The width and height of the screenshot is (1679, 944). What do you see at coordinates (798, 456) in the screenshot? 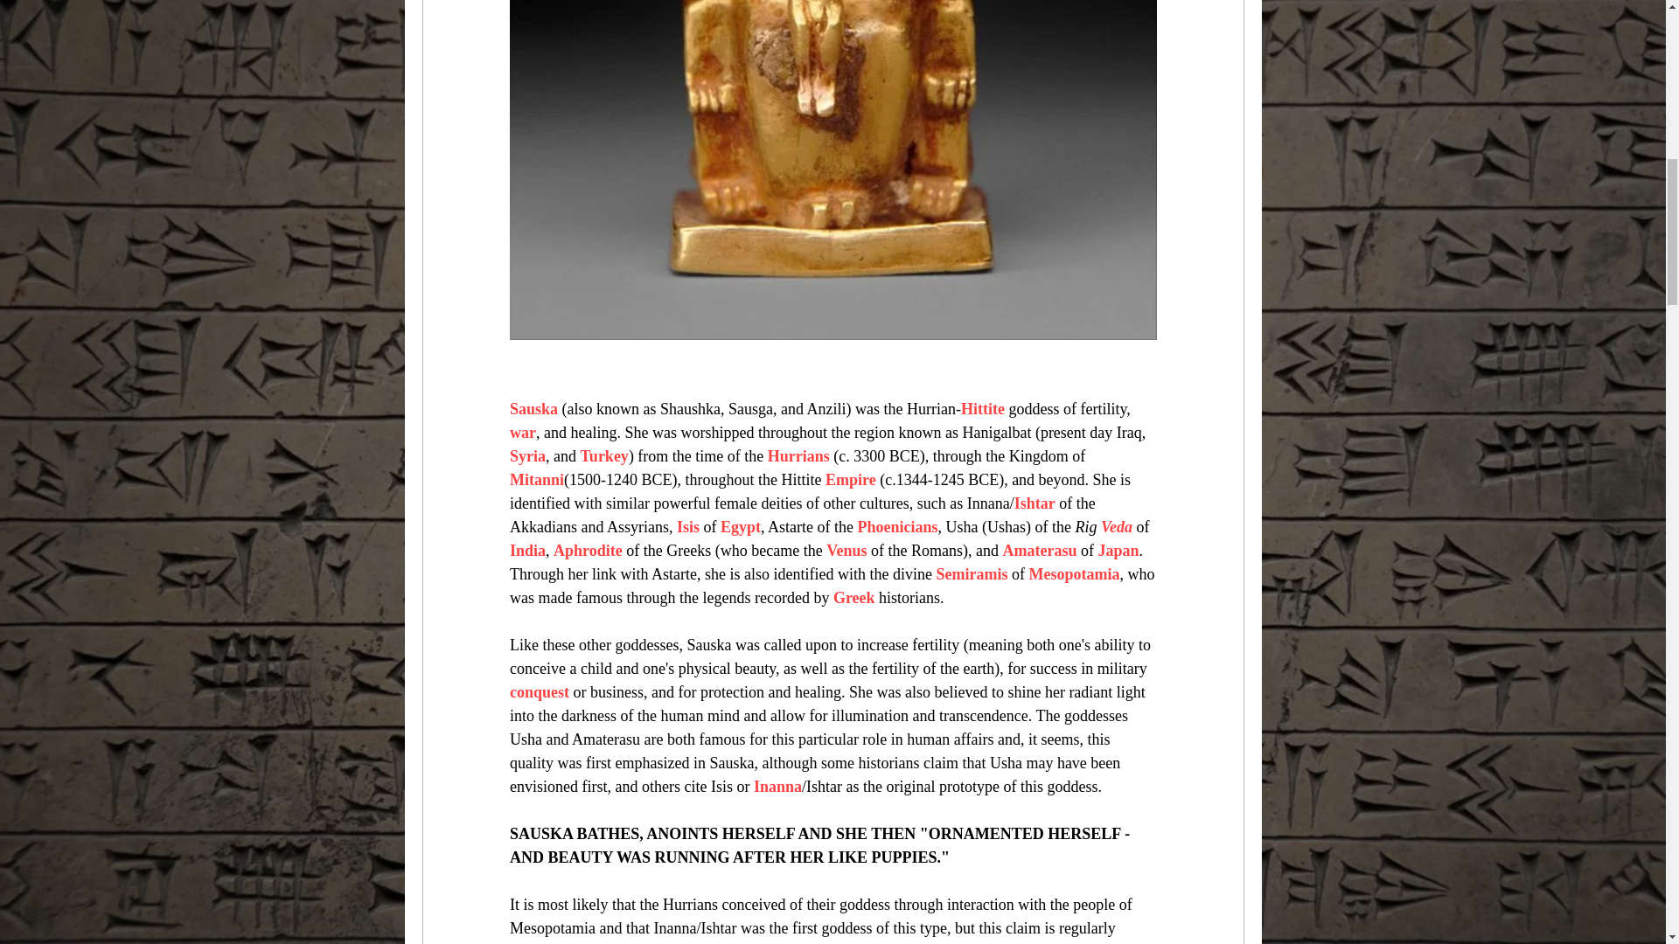
I see `Hurrians` at bounding box center [798, 456].